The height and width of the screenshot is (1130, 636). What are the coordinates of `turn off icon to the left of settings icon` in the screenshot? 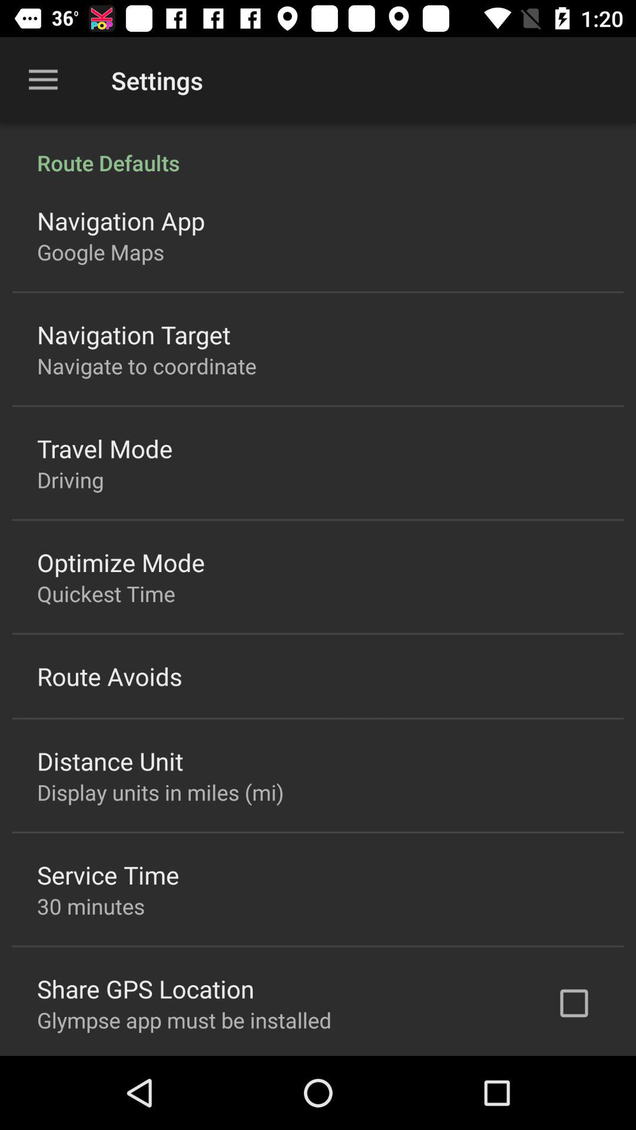 It's located at (43, 80).